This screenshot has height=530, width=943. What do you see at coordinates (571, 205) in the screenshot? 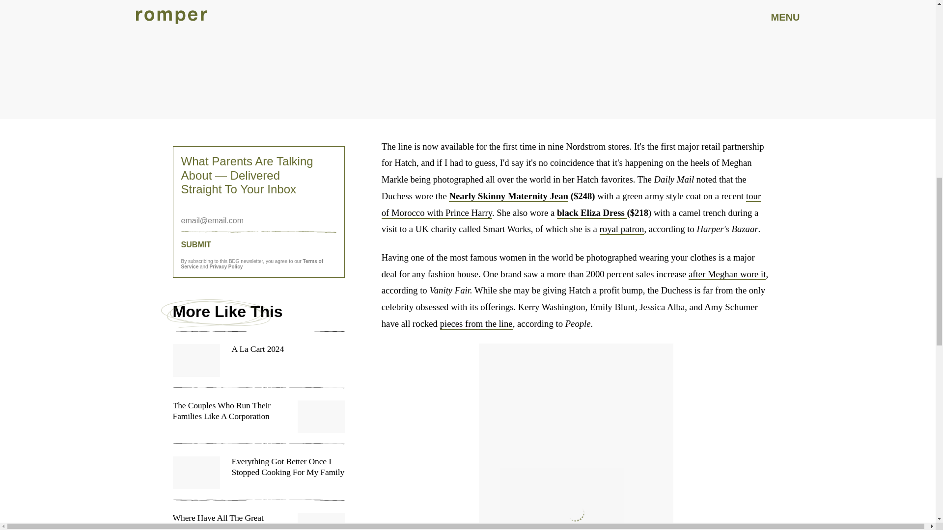
I see `tour of Morocco with Prince Harry` at bounding box center [571, 205].